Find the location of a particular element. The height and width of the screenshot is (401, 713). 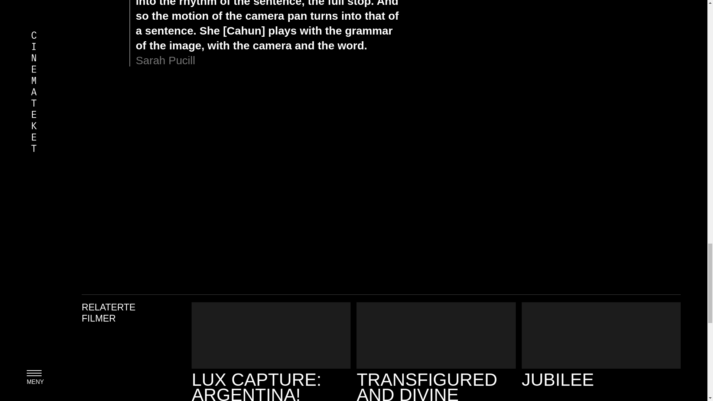

JUBILEE is located at coordinates (601, 345).